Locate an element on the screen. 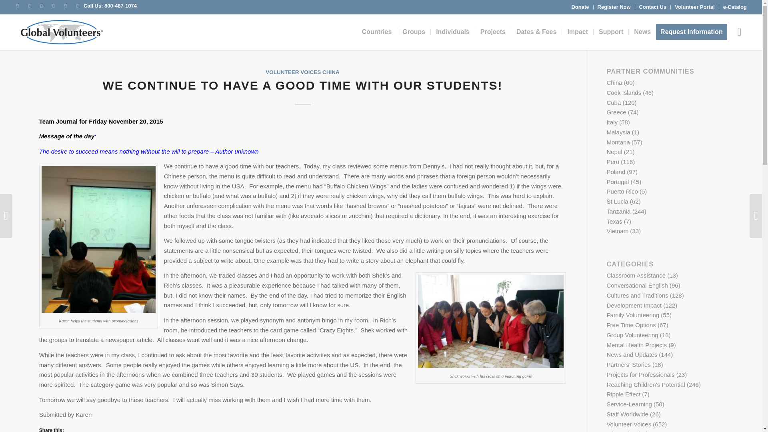 The image size is (768, 432). Countries is located at coordinates (377, 32).